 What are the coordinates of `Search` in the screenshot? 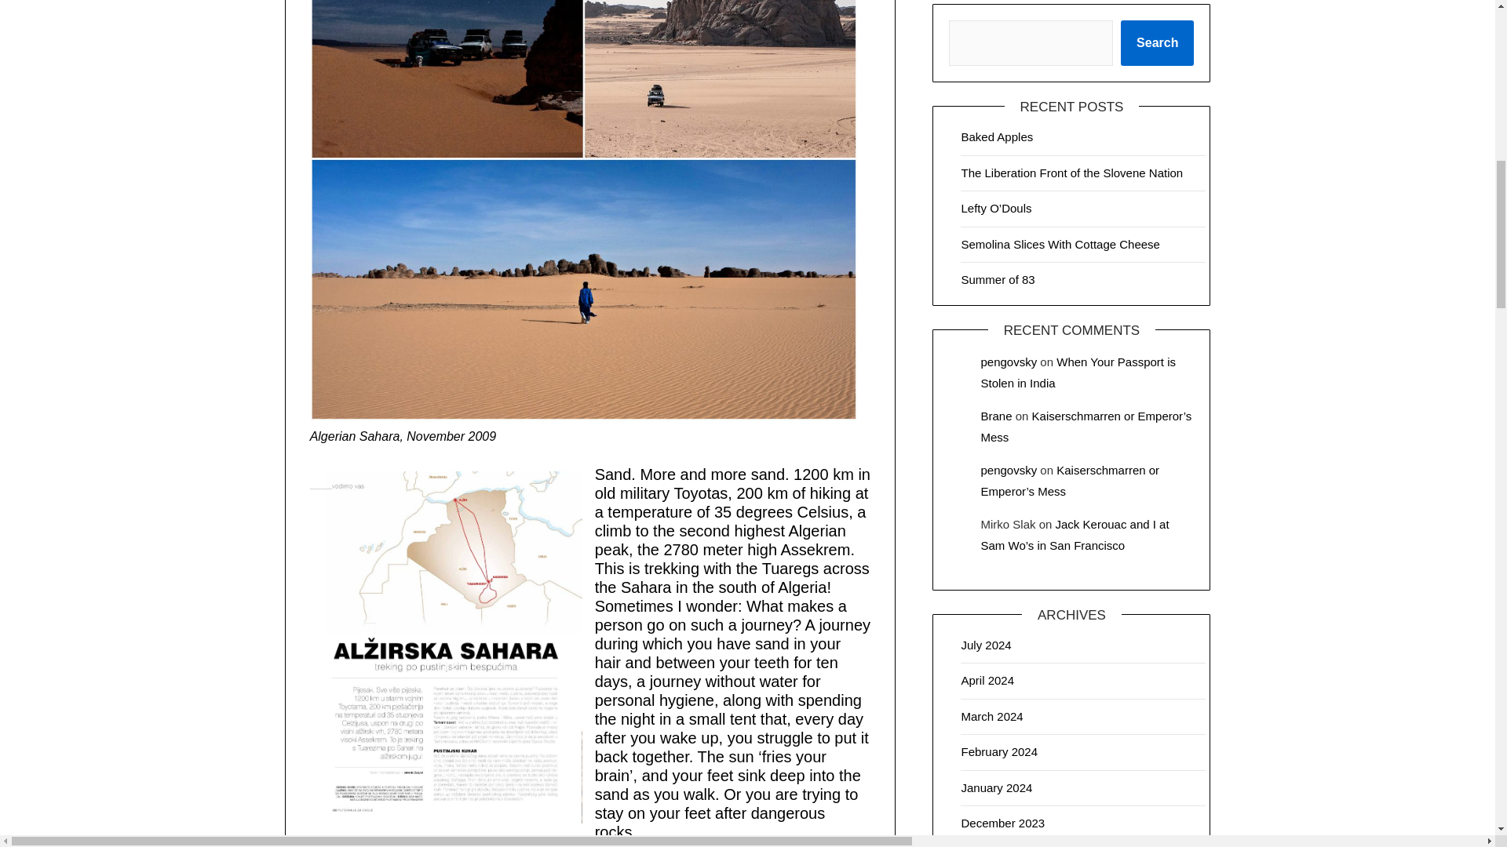 It's located at (1157, 42).